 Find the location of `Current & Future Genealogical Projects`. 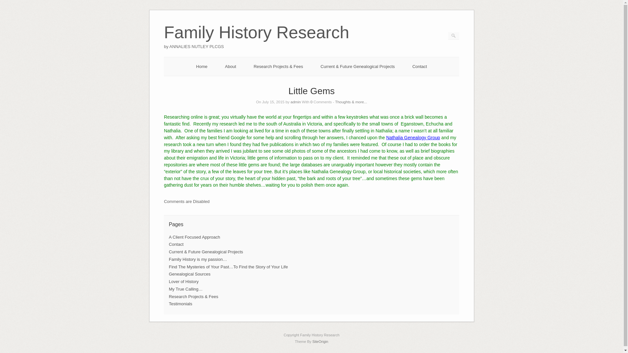

Current & Future Genealogical Projects is located at coordinates (206, 252).